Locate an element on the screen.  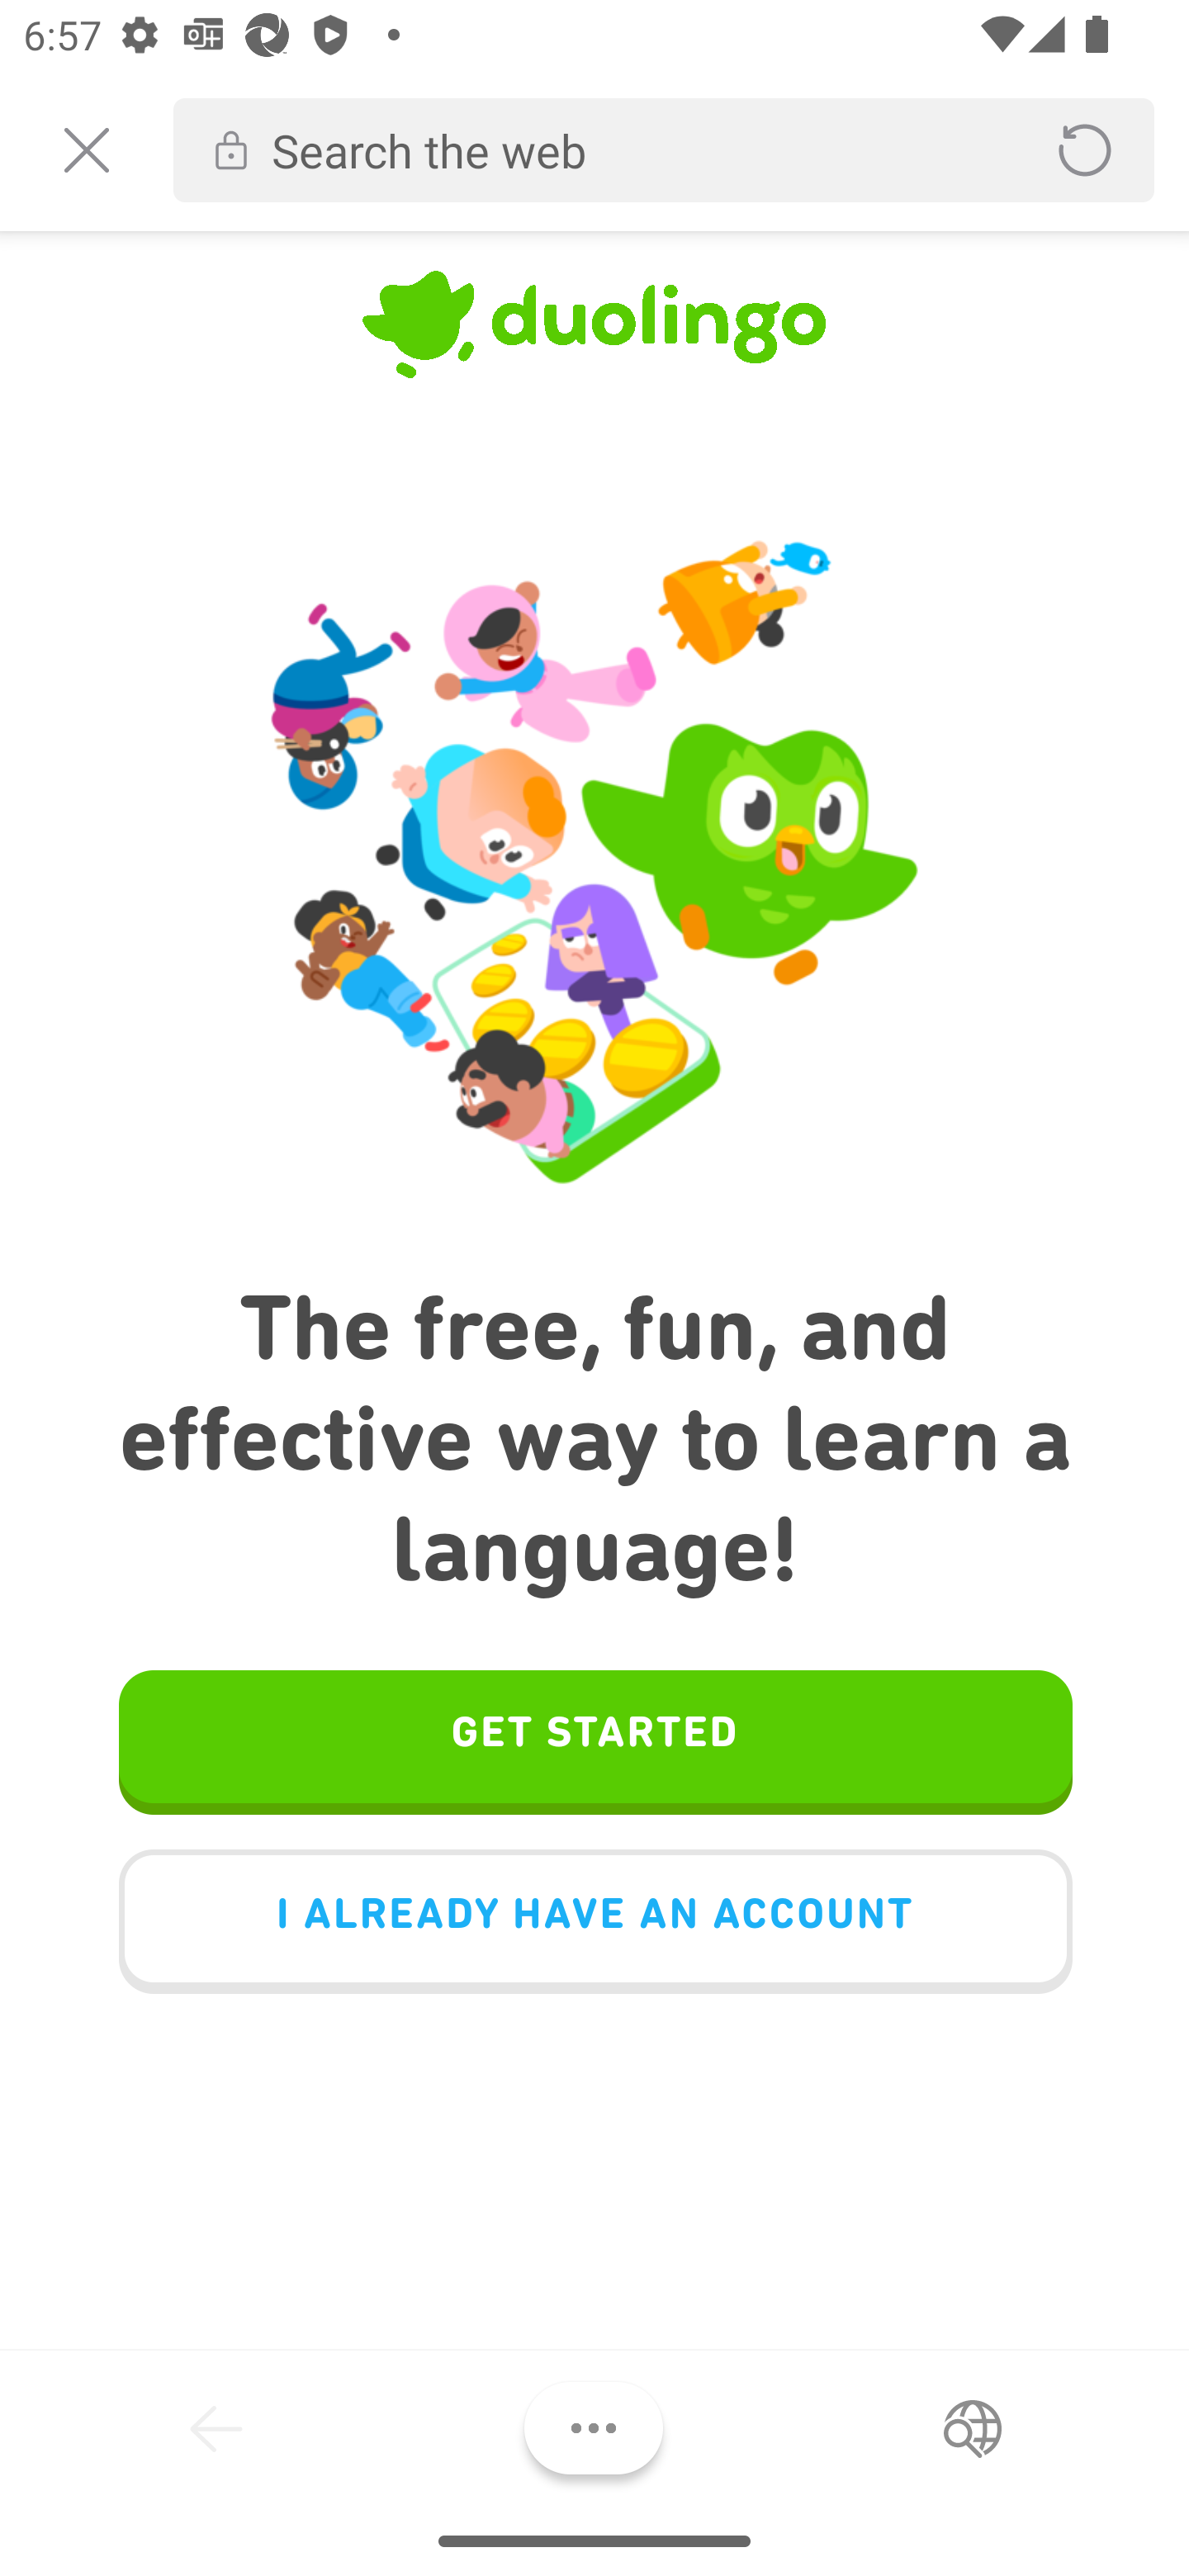
Refresh is located at coordinates (1085, 150).